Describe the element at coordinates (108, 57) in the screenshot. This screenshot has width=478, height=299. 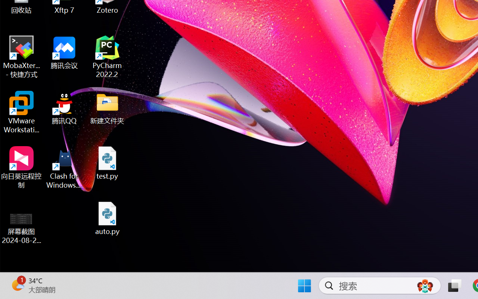
I see `PyCharm 2022.2` at that location.